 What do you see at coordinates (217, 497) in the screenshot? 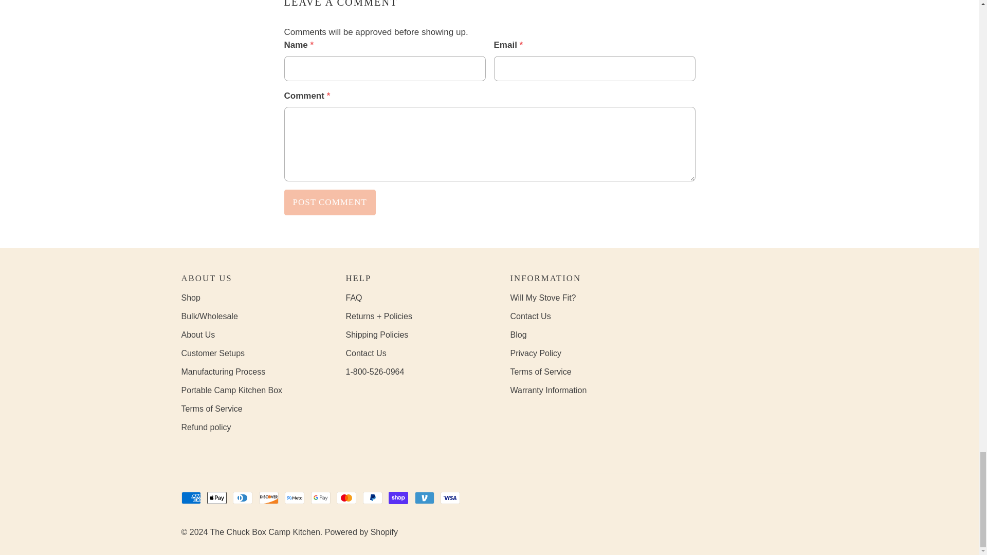
I see `Apple Pay` at bounding box center [217, 497].